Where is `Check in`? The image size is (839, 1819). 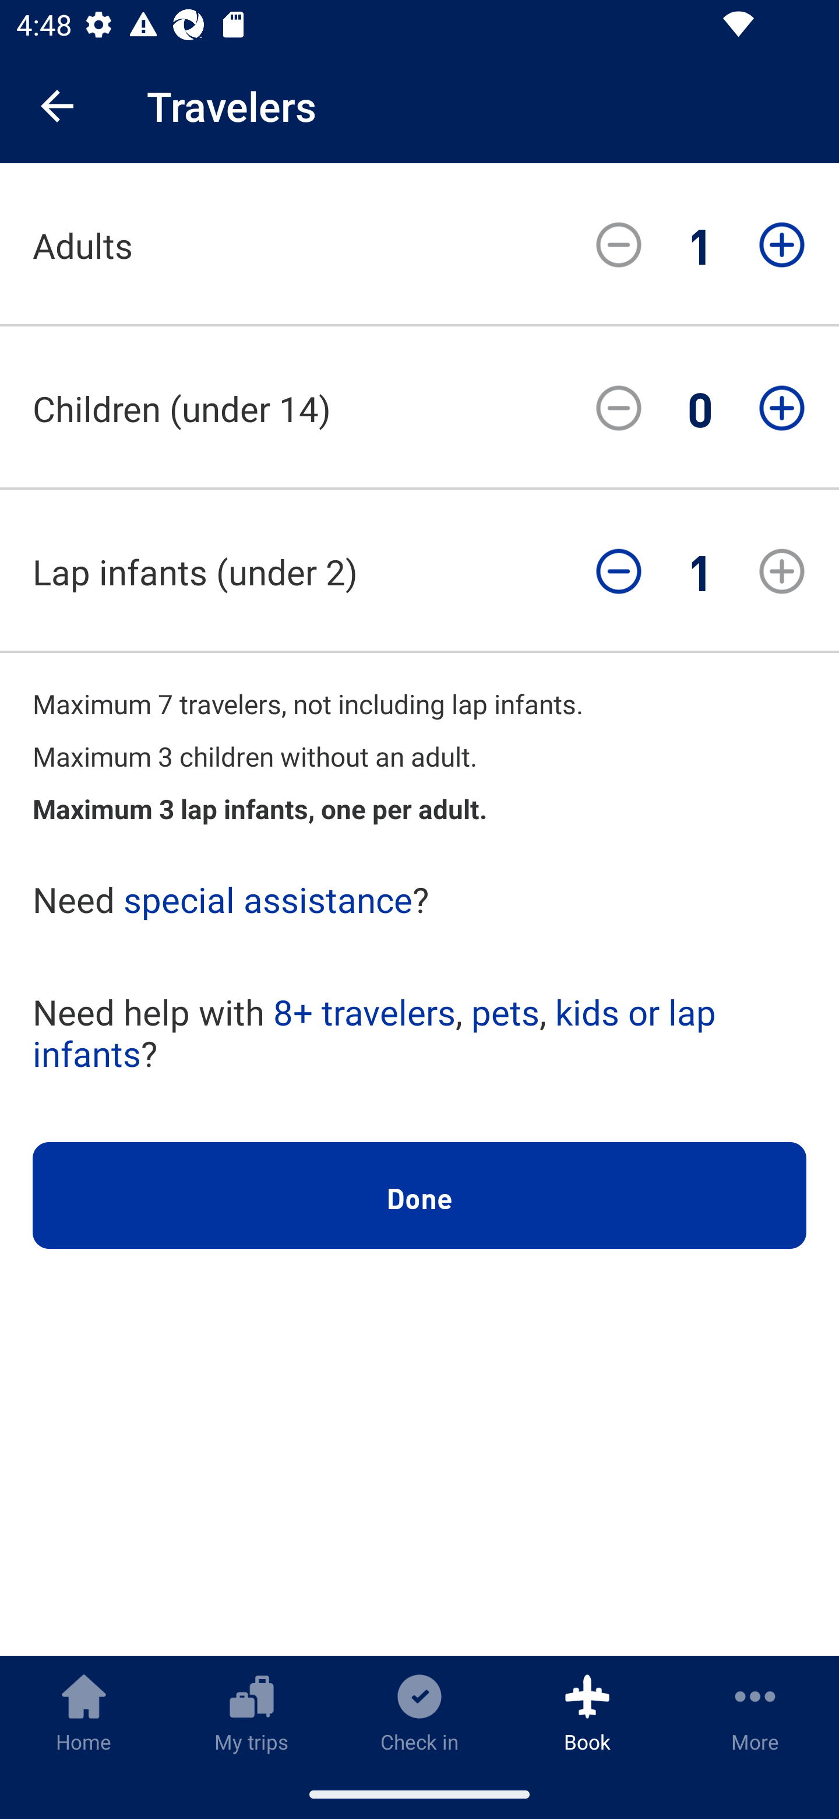 Check in is located at coordinates (419, 1712).